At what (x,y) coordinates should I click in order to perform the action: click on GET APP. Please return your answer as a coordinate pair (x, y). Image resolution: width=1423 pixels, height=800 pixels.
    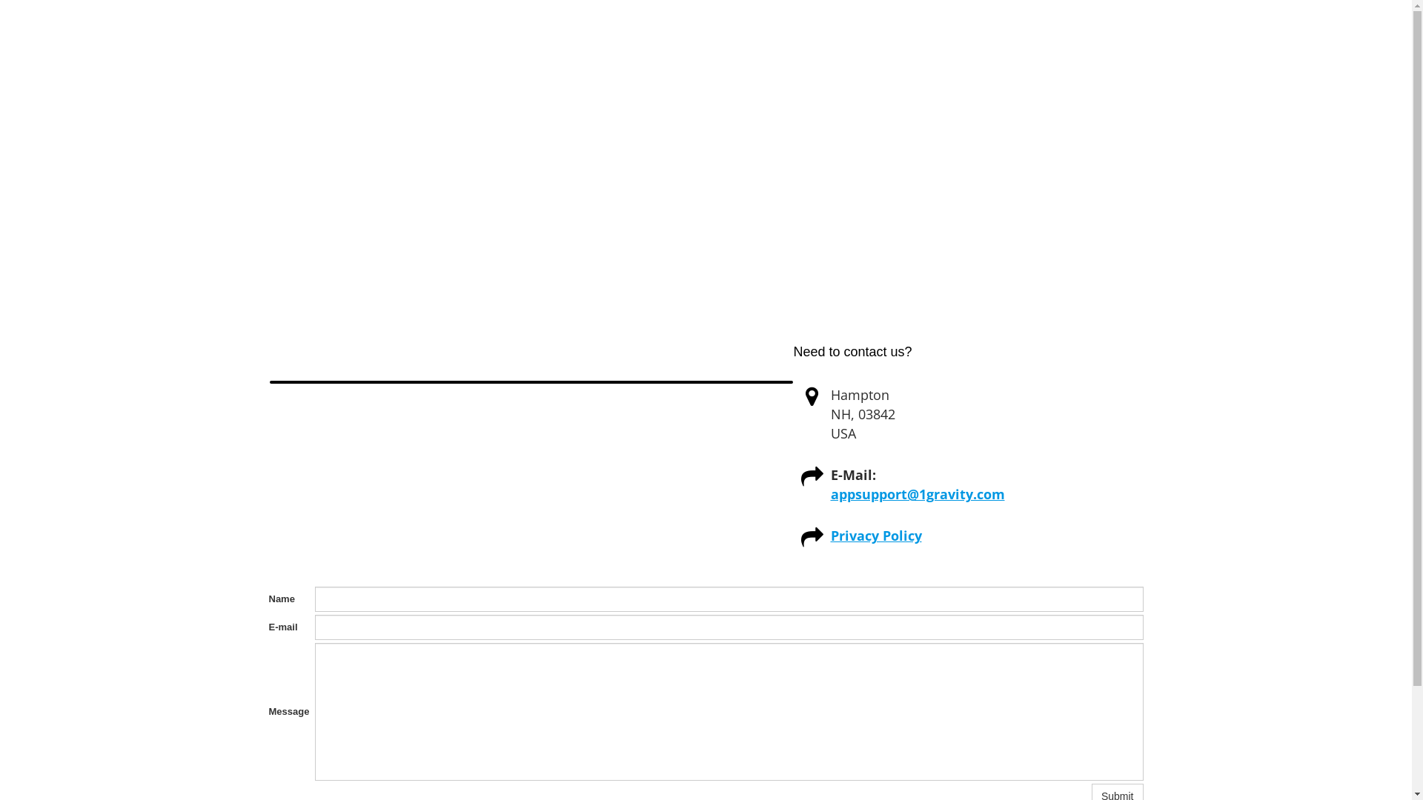
    Looking at the image, I should click on (935, 36).